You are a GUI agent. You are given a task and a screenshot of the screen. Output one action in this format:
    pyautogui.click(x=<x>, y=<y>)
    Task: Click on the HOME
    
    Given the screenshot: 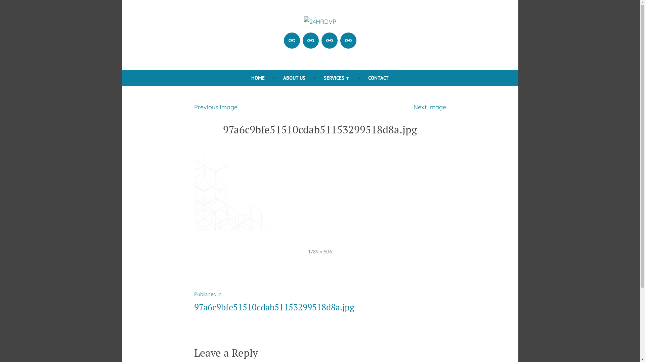 What is the action you would take?
    pyautogui.click(x=258, y=78)
    